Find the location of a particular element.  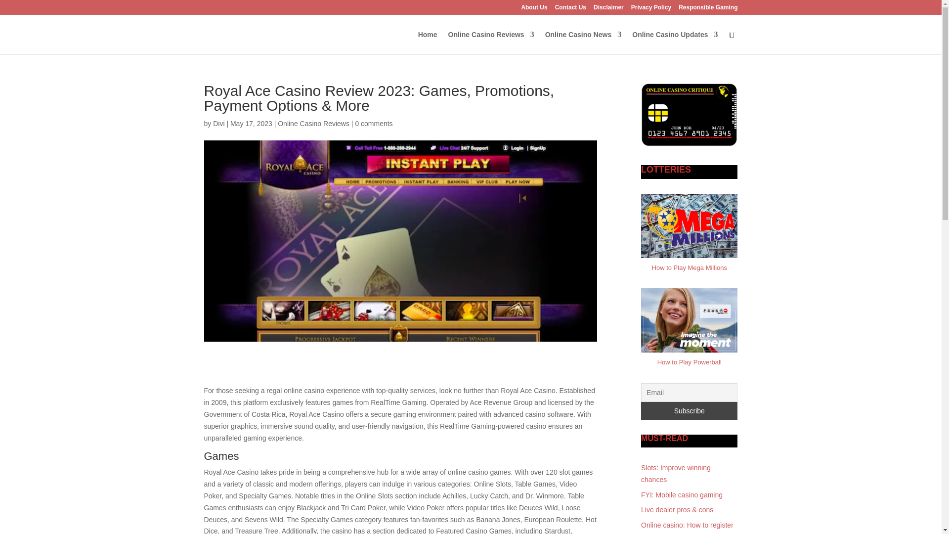

Disclaimer is located at coordinates (608, 9).